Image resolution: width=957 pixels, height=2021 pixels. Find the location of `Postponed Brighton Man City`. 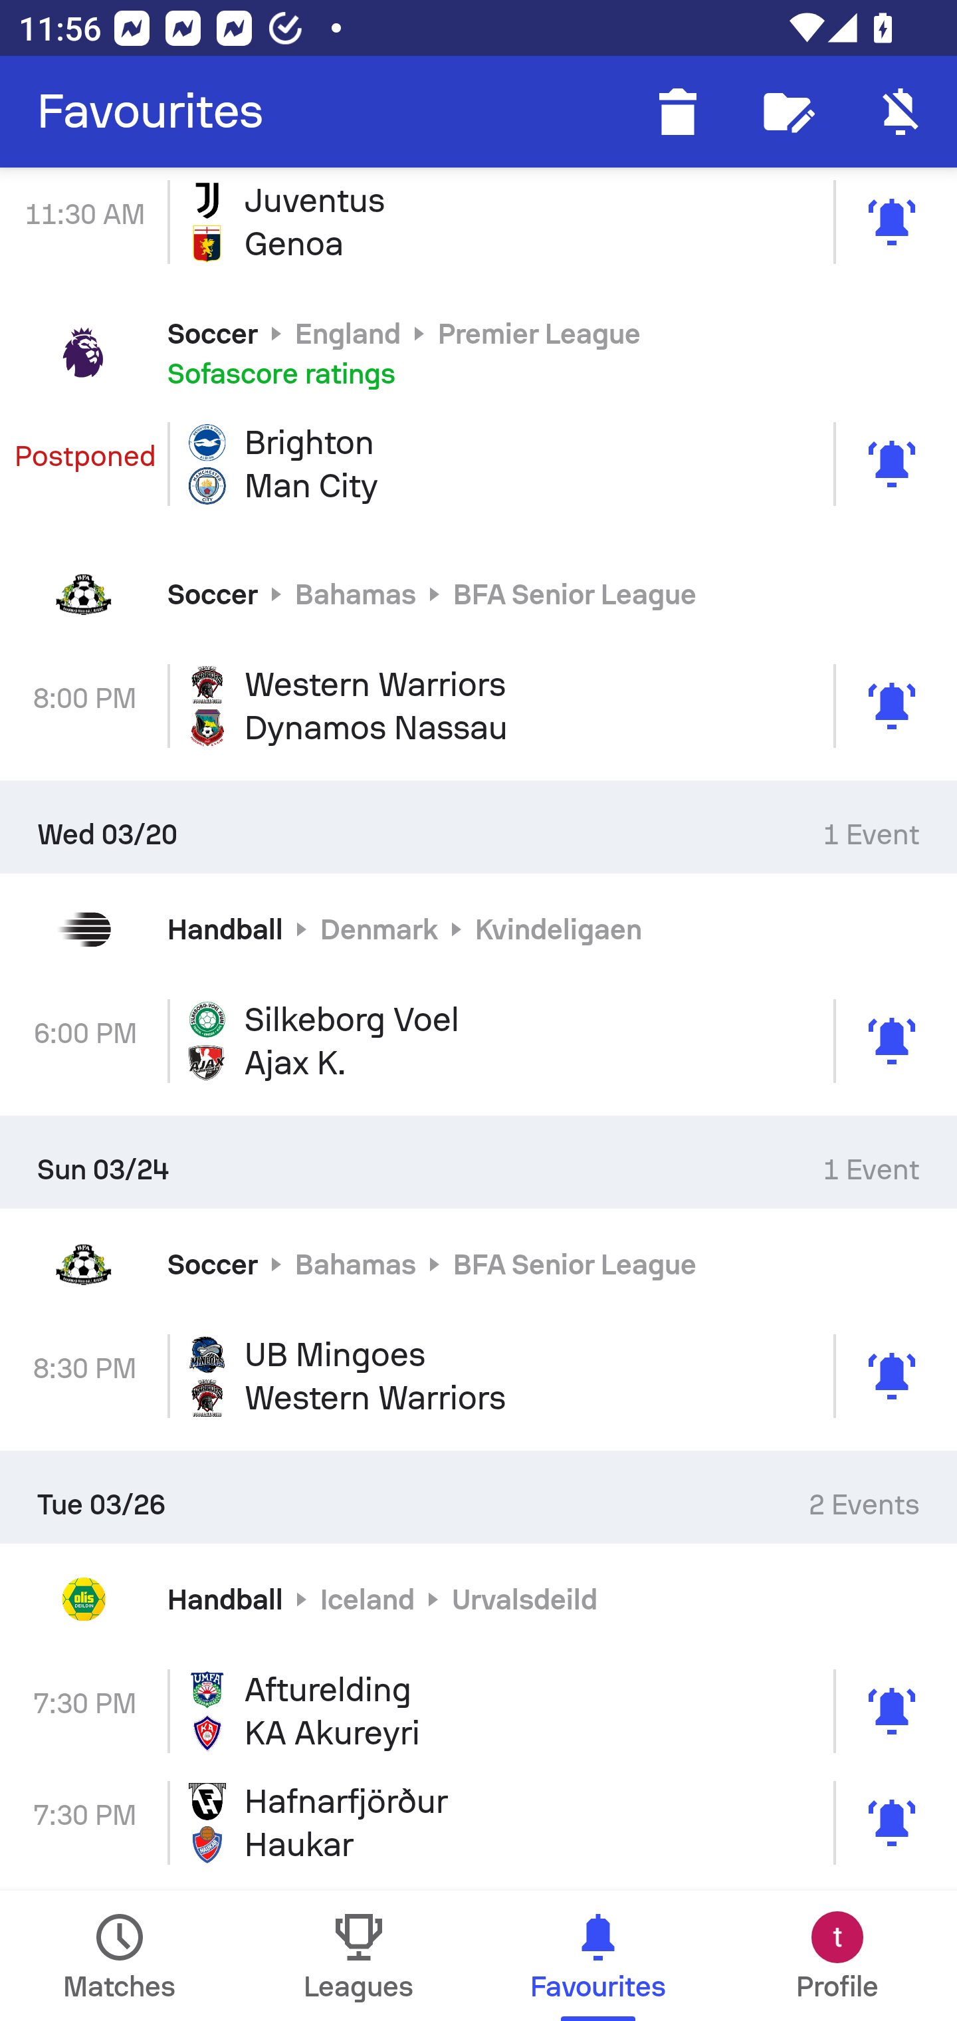

Postponed Brighton Man City is located at coordinates (478, 464).